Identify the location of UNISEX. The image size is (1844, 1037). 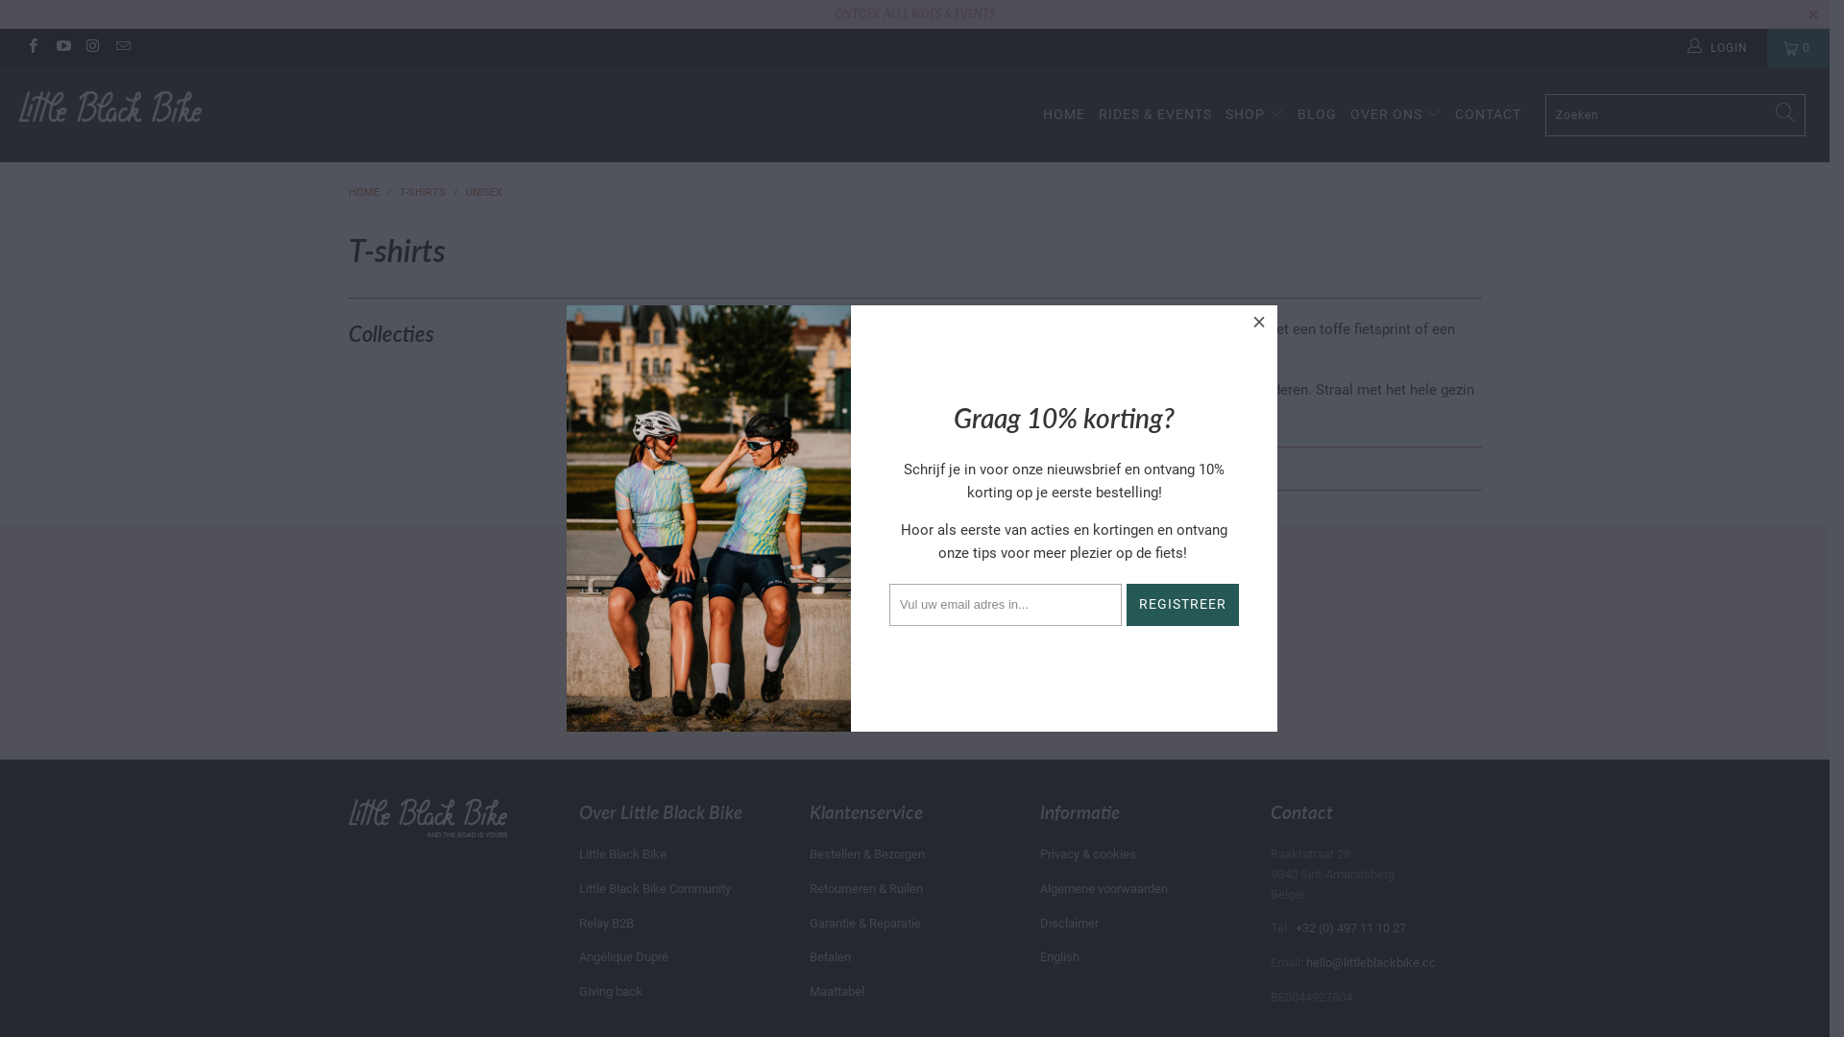
(483, 192).